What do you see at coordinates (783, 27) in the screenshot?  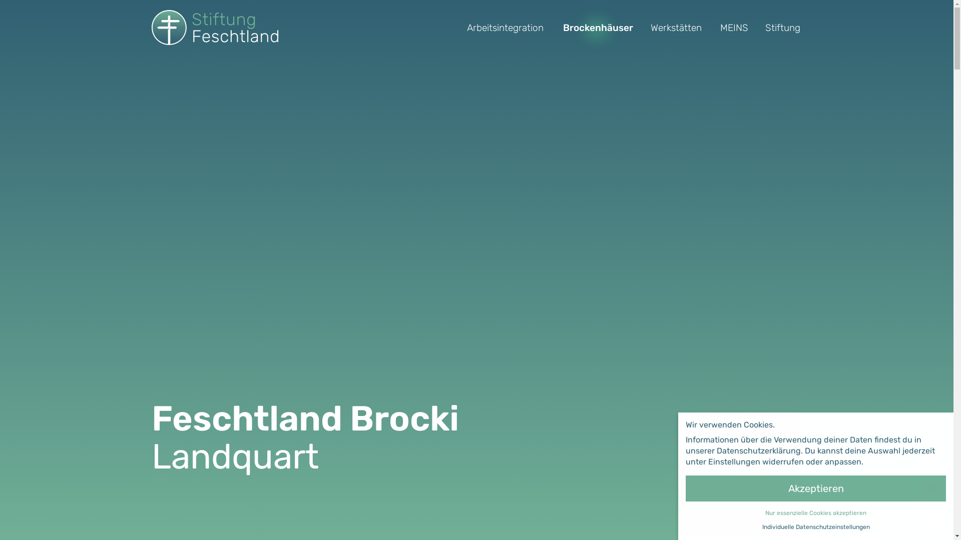 I see `Stiftung` at bounding box center [783, 27].